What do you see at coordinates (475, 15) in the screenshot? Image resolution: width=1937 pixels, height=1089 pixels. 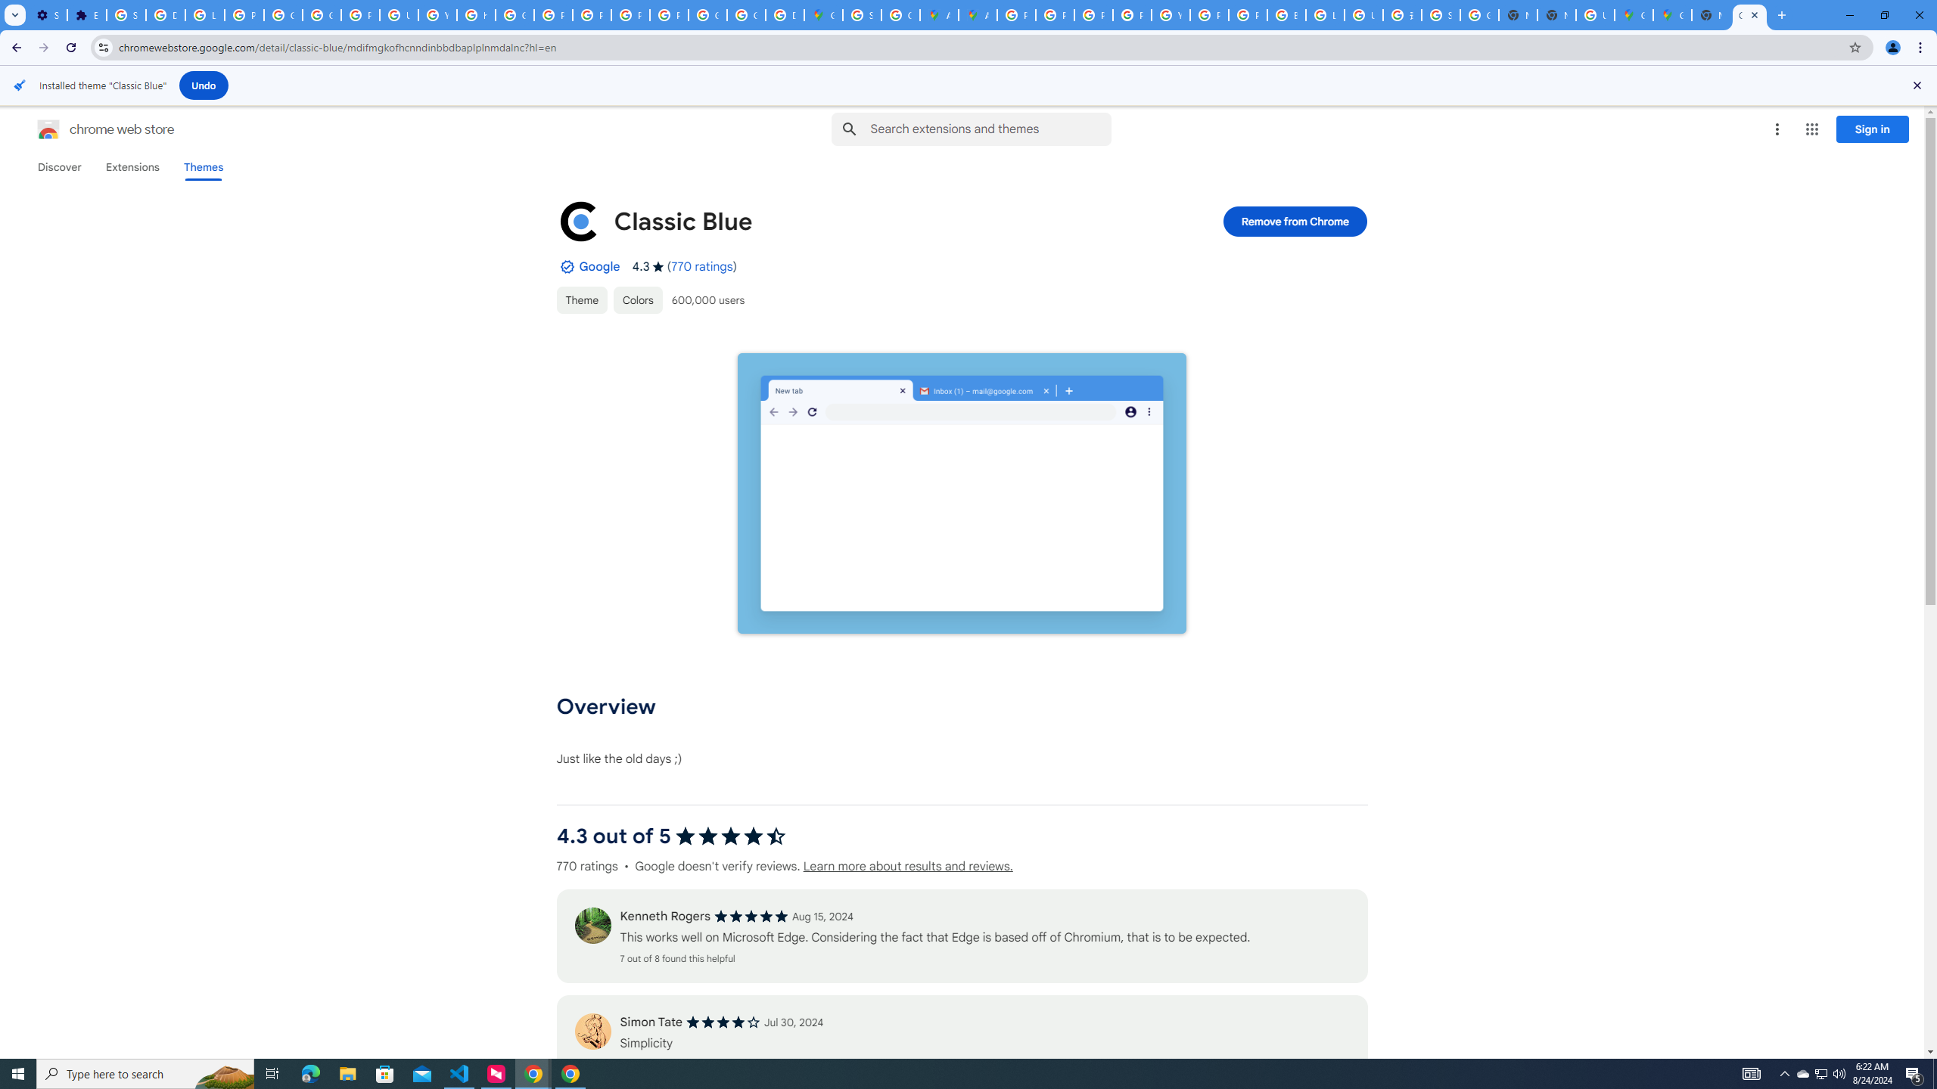 I see `https://scholar.google.com/` at bounding box center [475, 15].